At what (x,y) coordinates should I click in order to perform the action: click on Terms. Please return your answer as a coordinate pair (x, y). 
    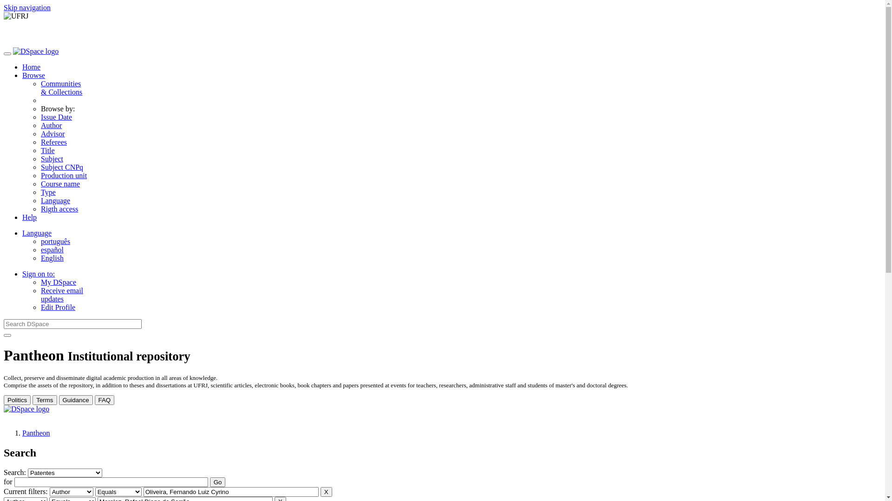
    Looking at the image, I should click on (45, 400).